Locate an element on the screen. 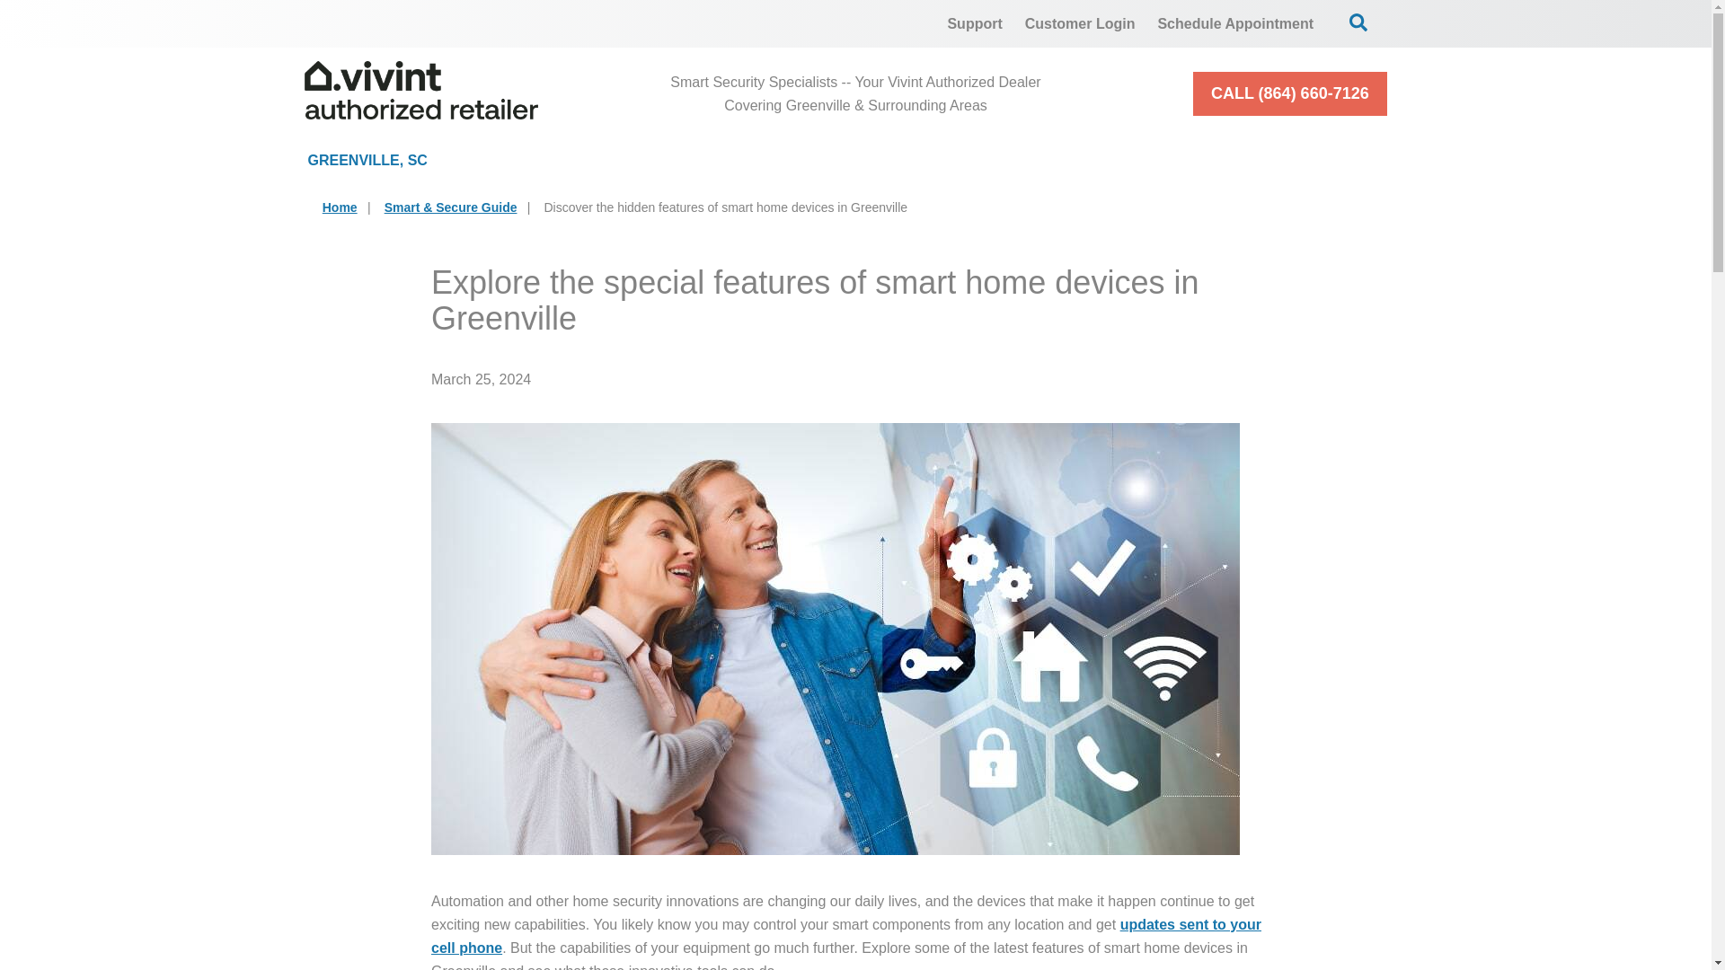 This screenshot has height=970, width=1725. Schedule Appointment is located at coordinates (1235, 23).